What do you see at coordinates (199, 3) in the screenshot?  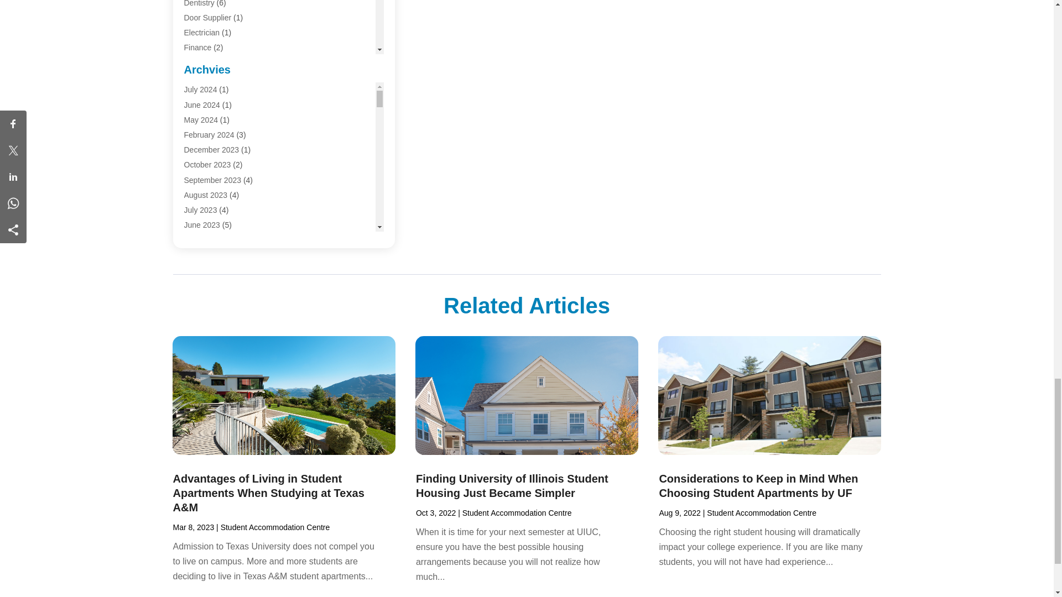 I see `Dentistry` at bounding box center [199, 3].